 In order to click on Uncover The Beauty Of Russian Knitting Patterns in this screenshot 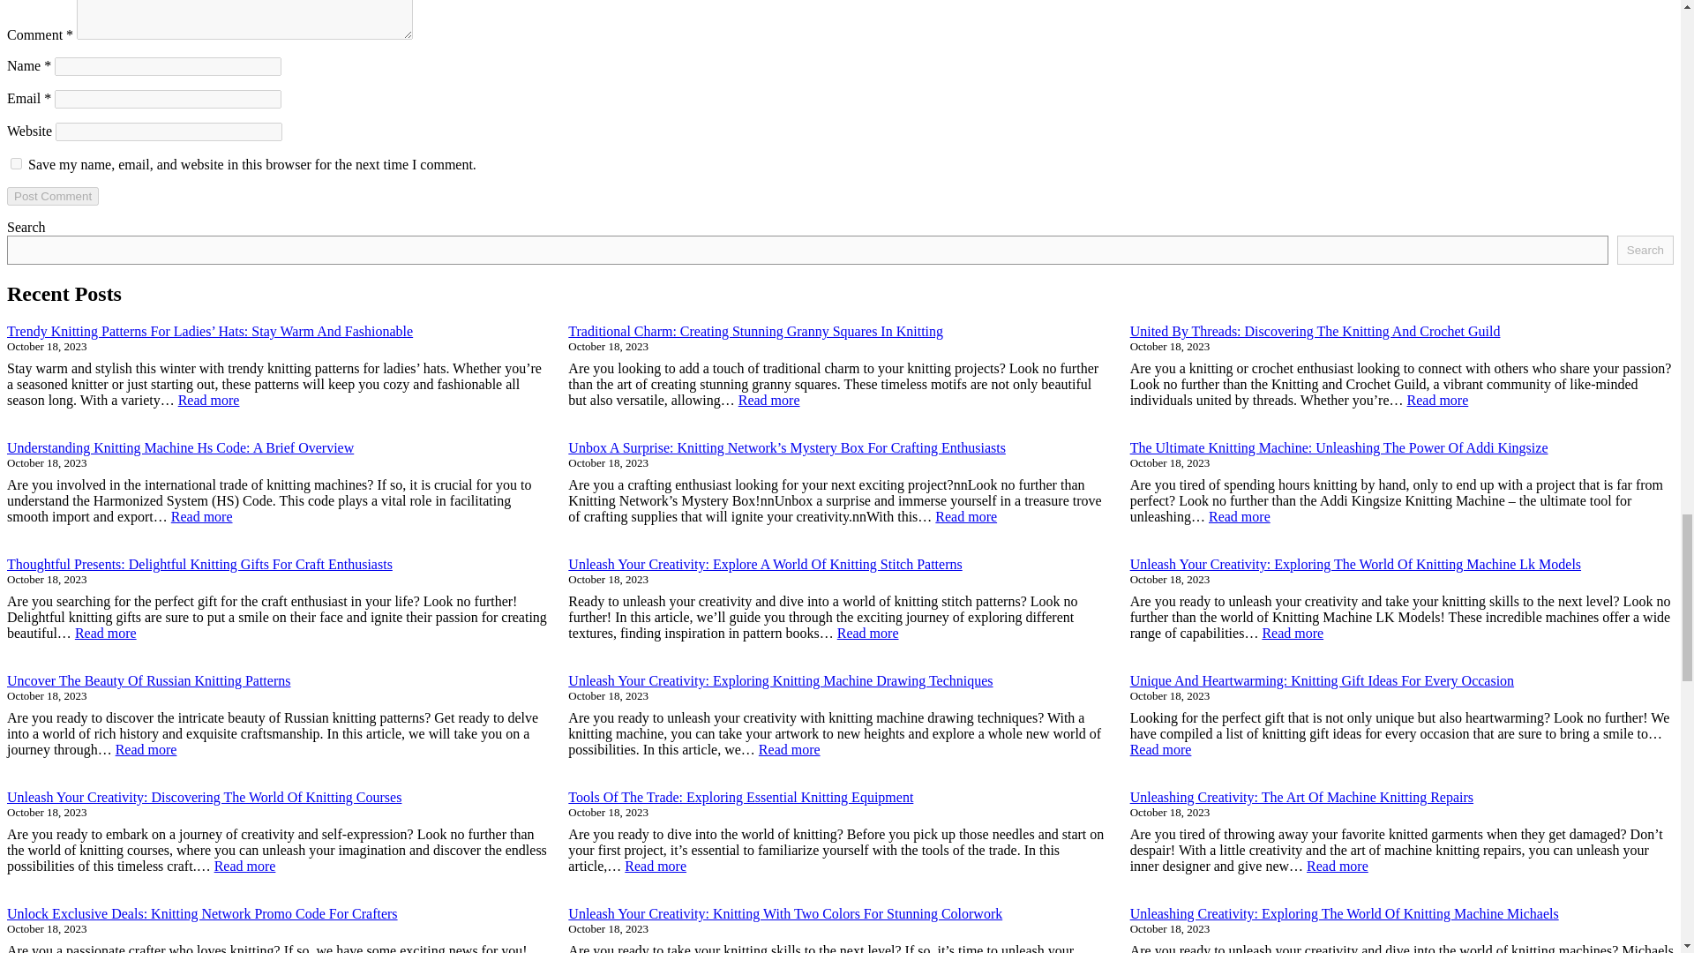, I will do `click(148, 679)`.